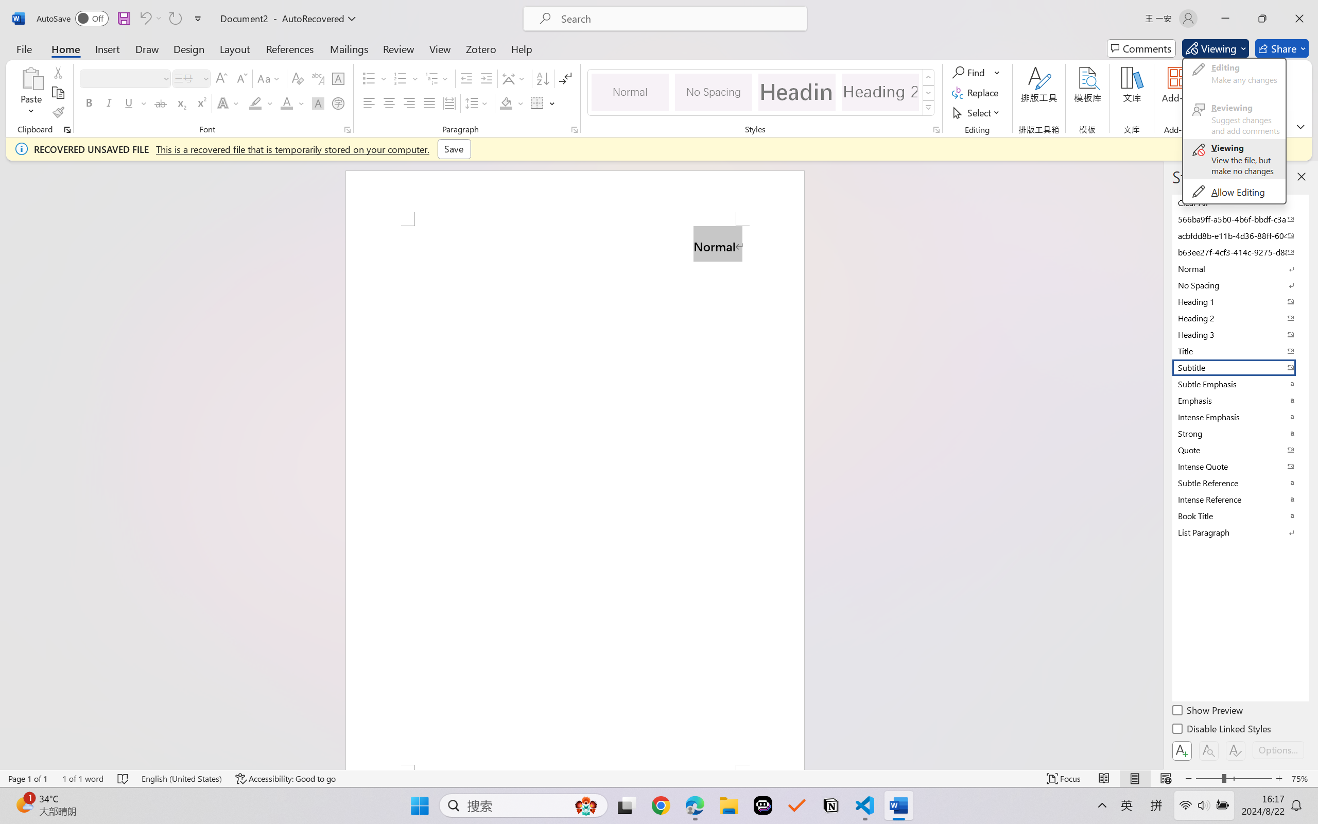  I want to click on Can't Undo, so click(150, 19).